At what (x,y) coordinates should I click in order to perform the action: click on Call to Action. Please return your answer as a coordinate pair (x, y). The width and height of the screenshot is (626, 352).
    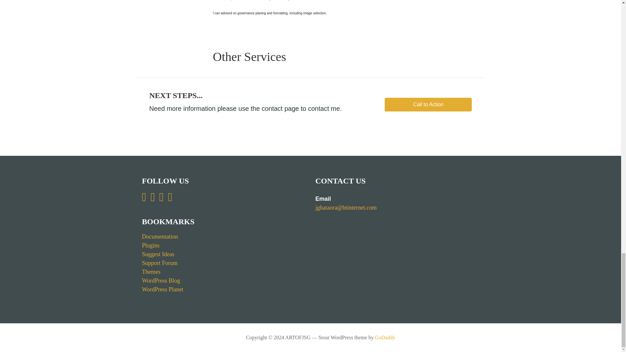
    Looking at the image, I should click on (428, 105).